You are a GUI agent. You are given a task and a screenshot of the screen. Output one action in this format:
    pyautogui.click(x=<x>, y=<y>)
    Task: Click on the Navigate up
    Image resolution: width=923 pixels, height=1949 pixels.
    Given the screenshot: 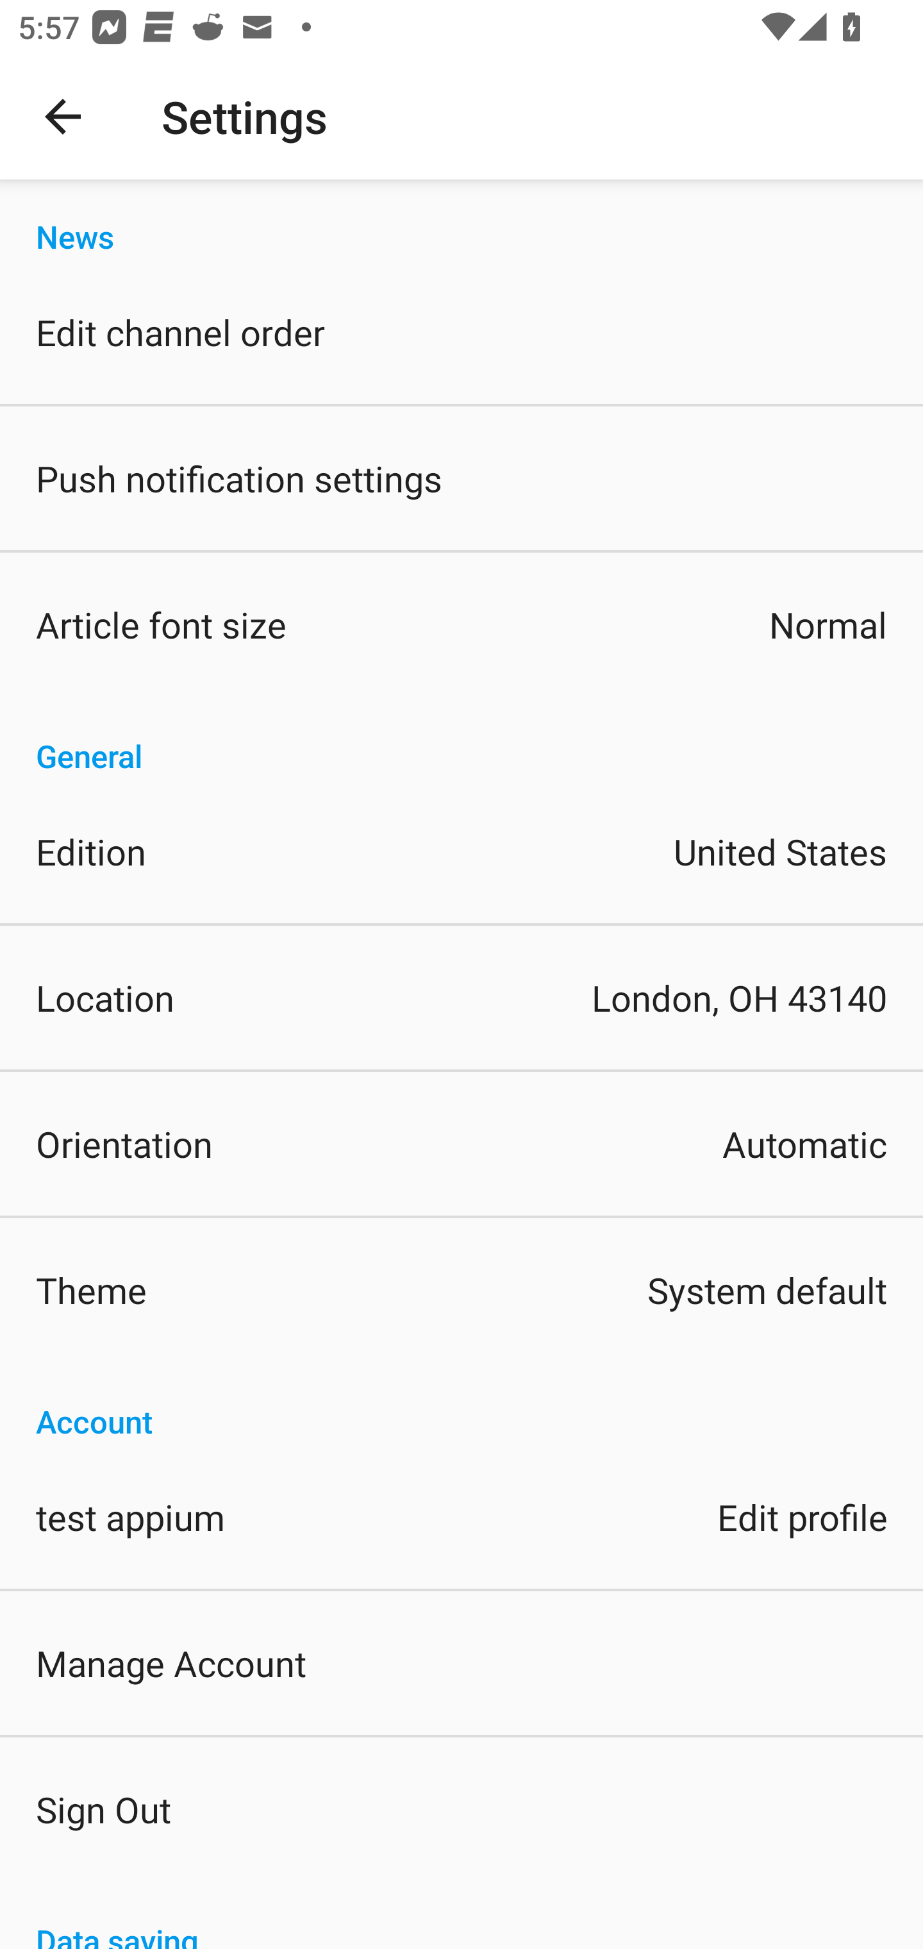 What is the action you would take?
    pyautogui.click(x=63, y=117)
    